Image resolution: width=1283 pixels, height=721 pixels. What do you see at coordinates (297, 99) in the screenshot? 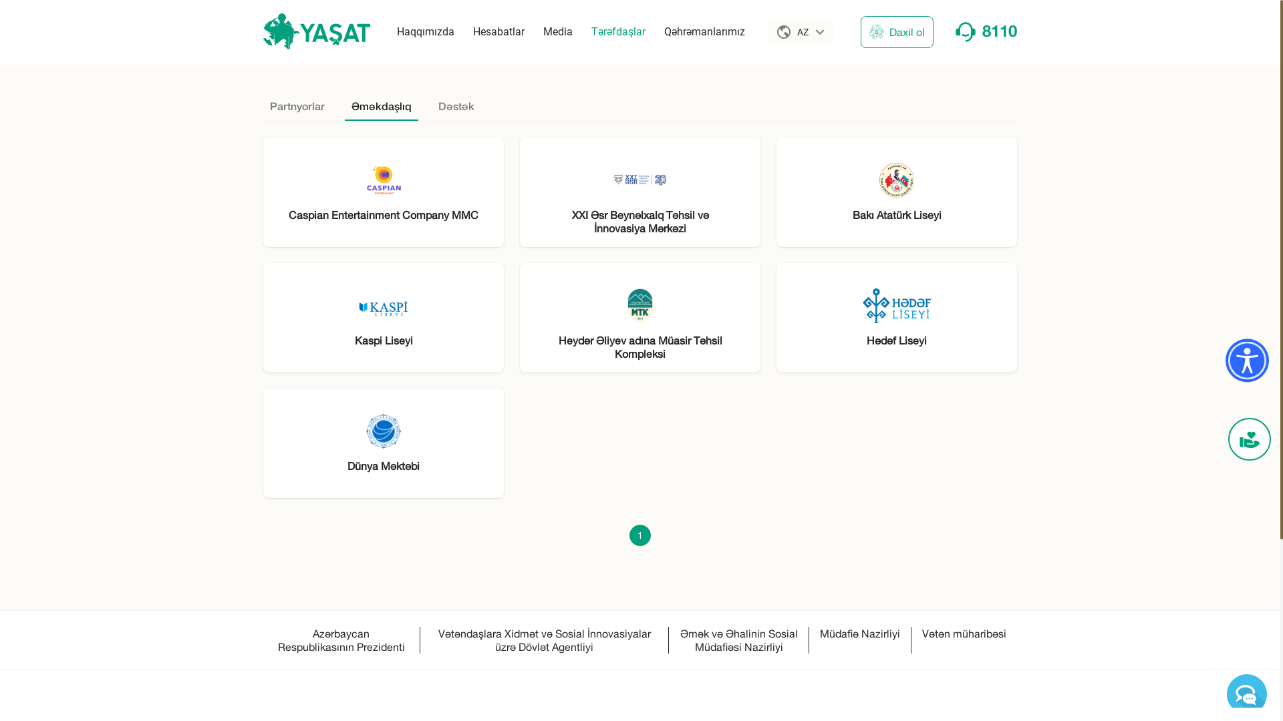
I see `Partnyorlar` at bounding box center [297, 99].